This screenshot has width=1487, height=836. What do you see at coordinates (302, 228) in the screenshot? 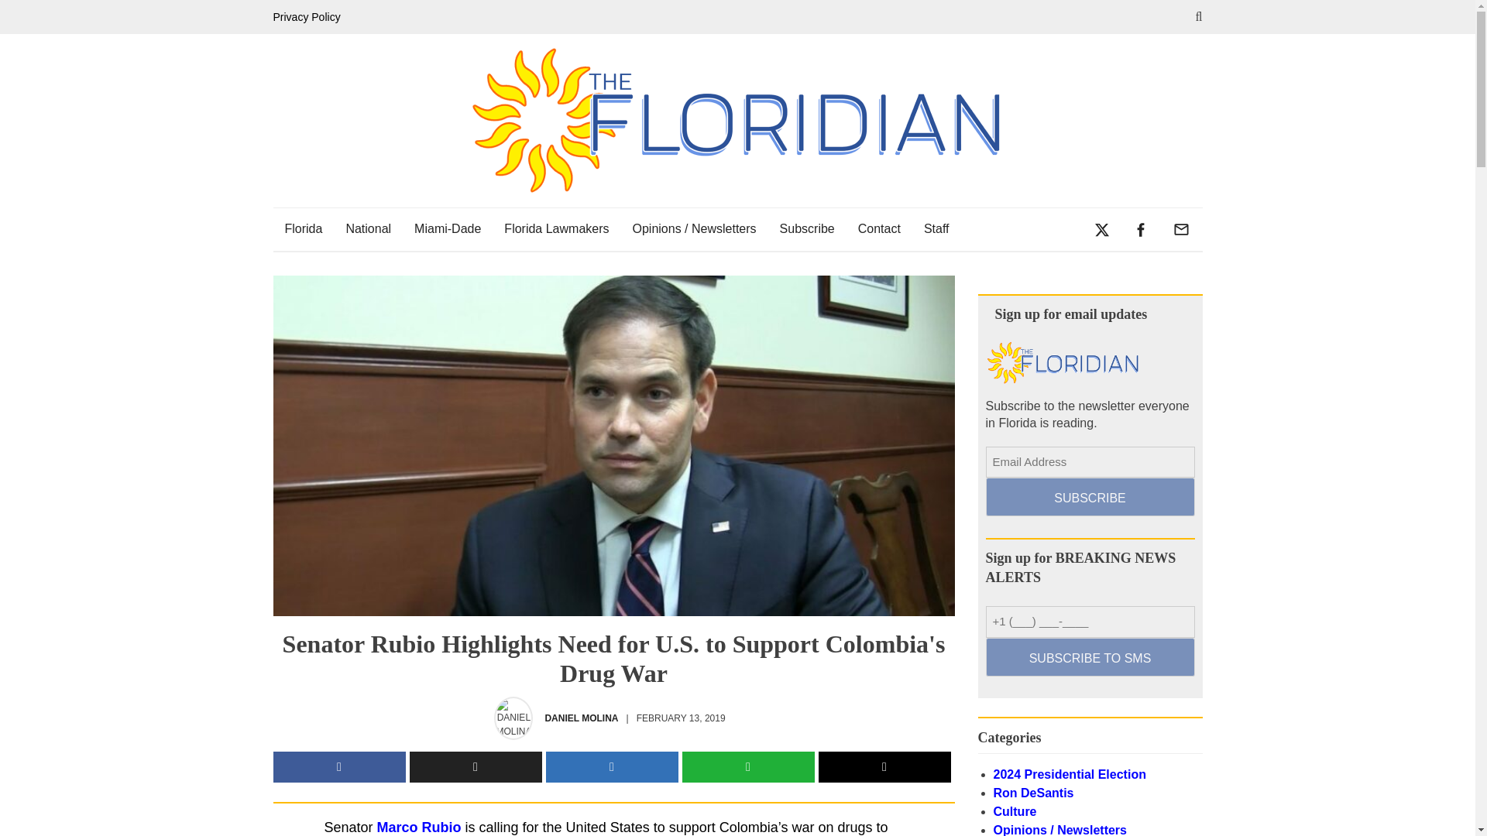
I see `Florida` at bounding box center [302, 228].